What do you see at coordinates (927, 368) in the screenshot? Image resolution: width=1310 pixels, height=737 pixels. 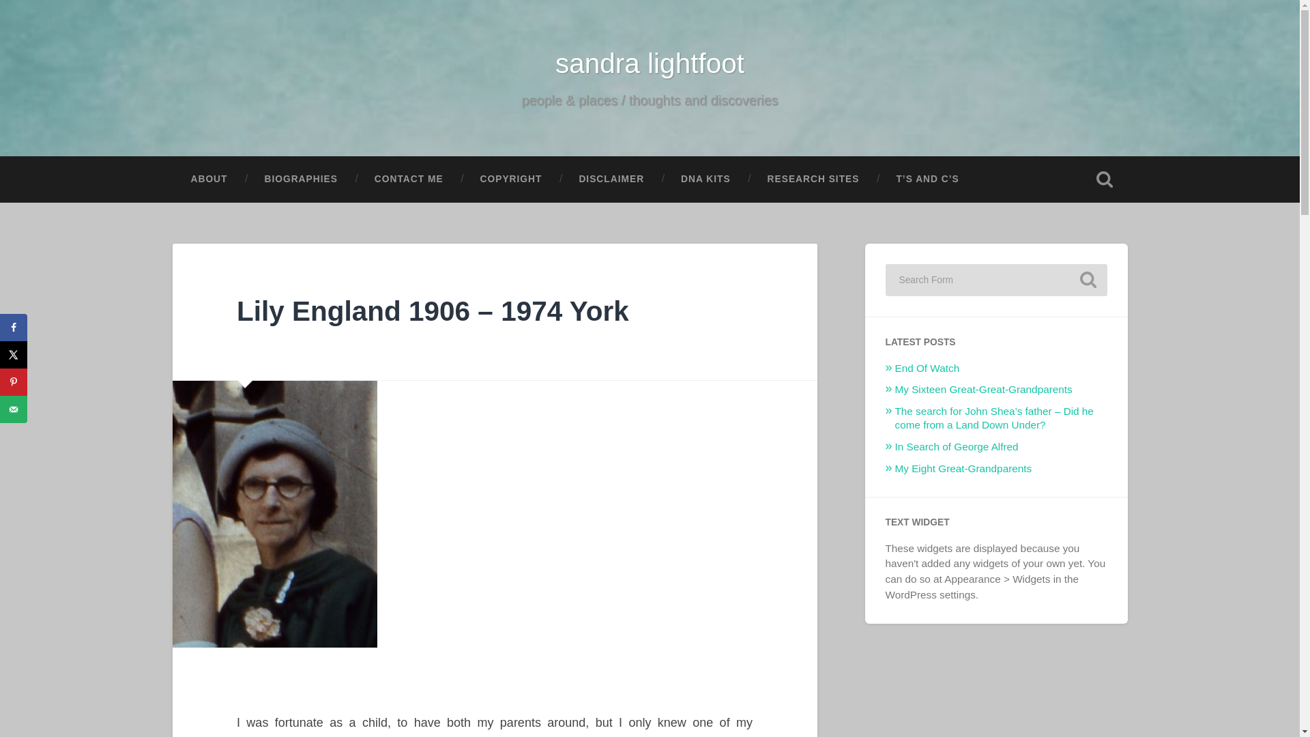 I see `End Of Watch` at bounding box center [927, 368].